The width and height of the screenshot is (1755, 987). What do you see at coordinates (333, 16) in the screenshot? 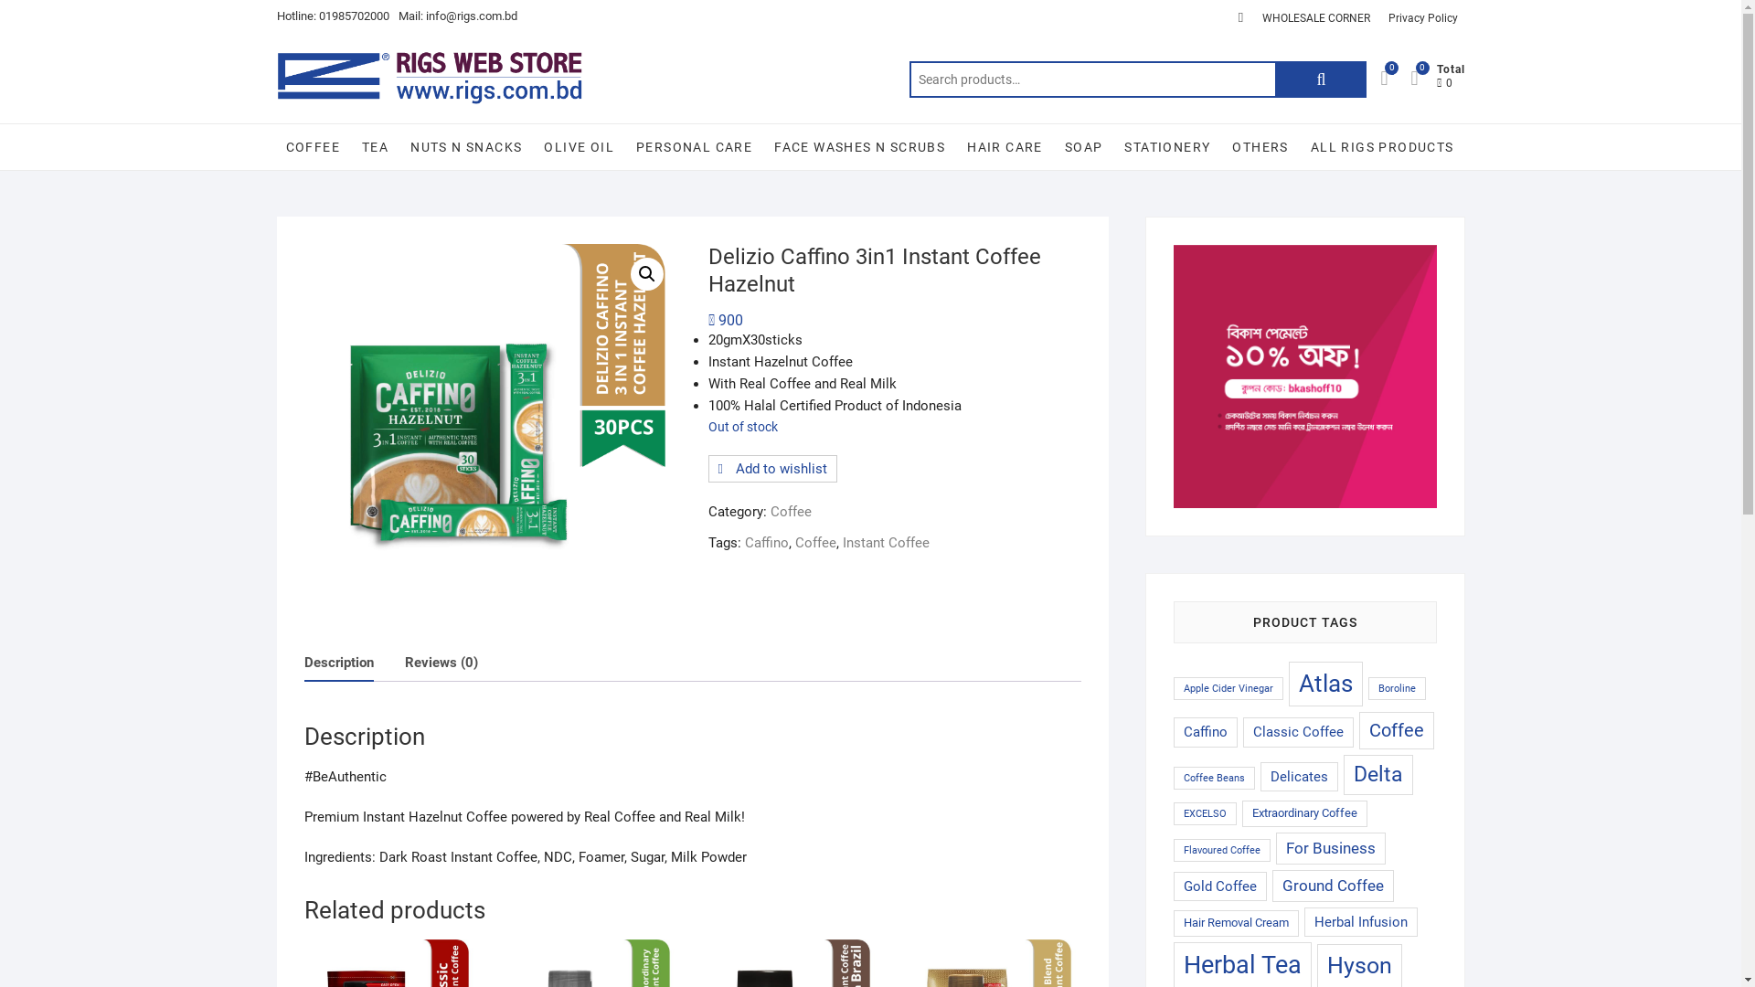
I see `Hotline: 01985702000` at bounding box center [333, 16].